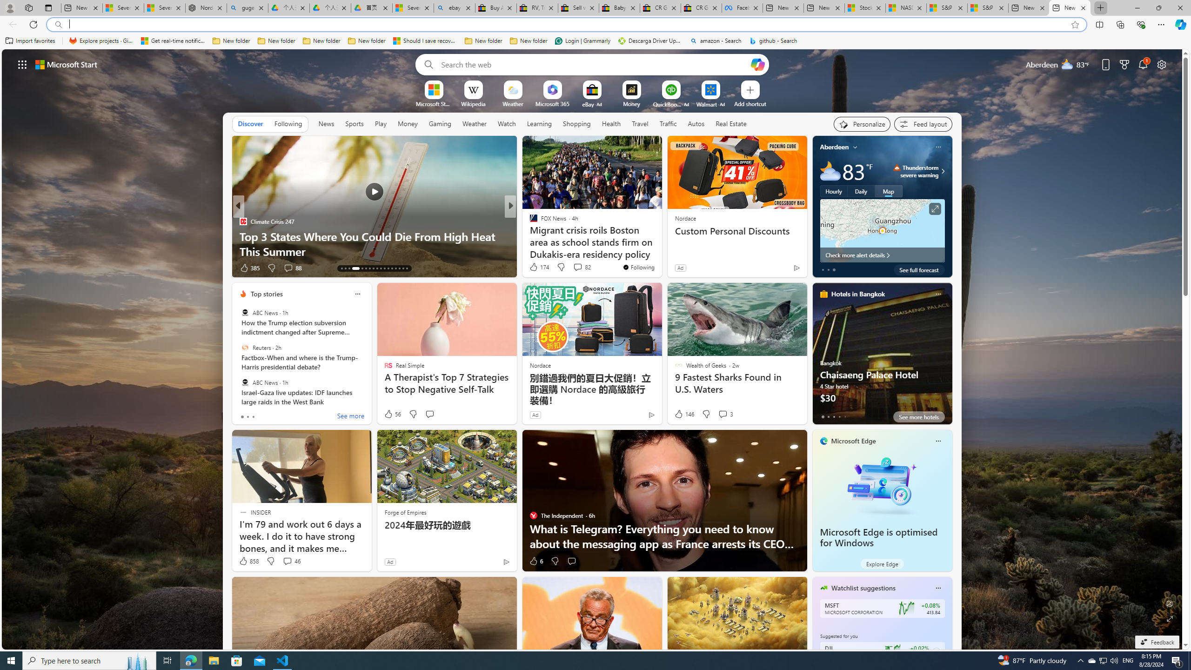 The height and width of the screenshot is (670, 1191). What do you see at coordinates (726, 414) in the screenshot?
I see `View comments 3 Comment` at bounding box center [726, 414].